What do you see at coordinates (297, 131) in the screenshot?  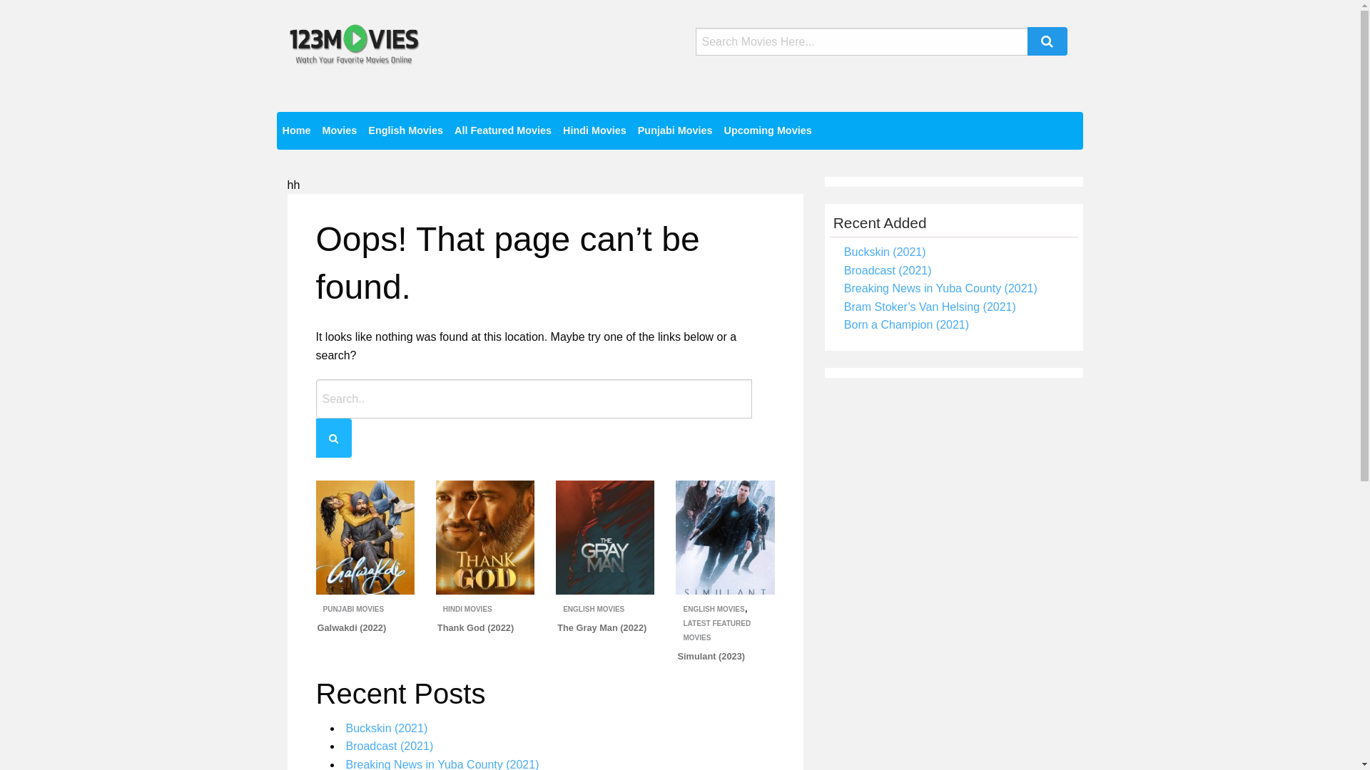 I see `Home` at bounding box center [297, 131].